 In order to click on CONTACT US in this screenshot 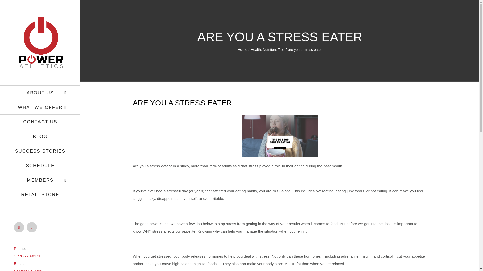, I will do `click(40, 122)`.